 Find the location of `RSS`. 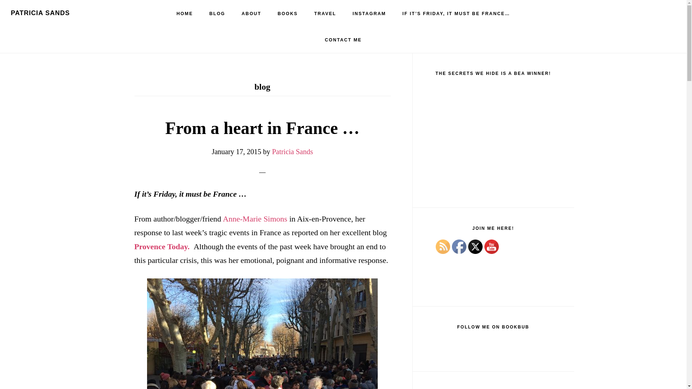

RSS is located at coordinates (443, 247).